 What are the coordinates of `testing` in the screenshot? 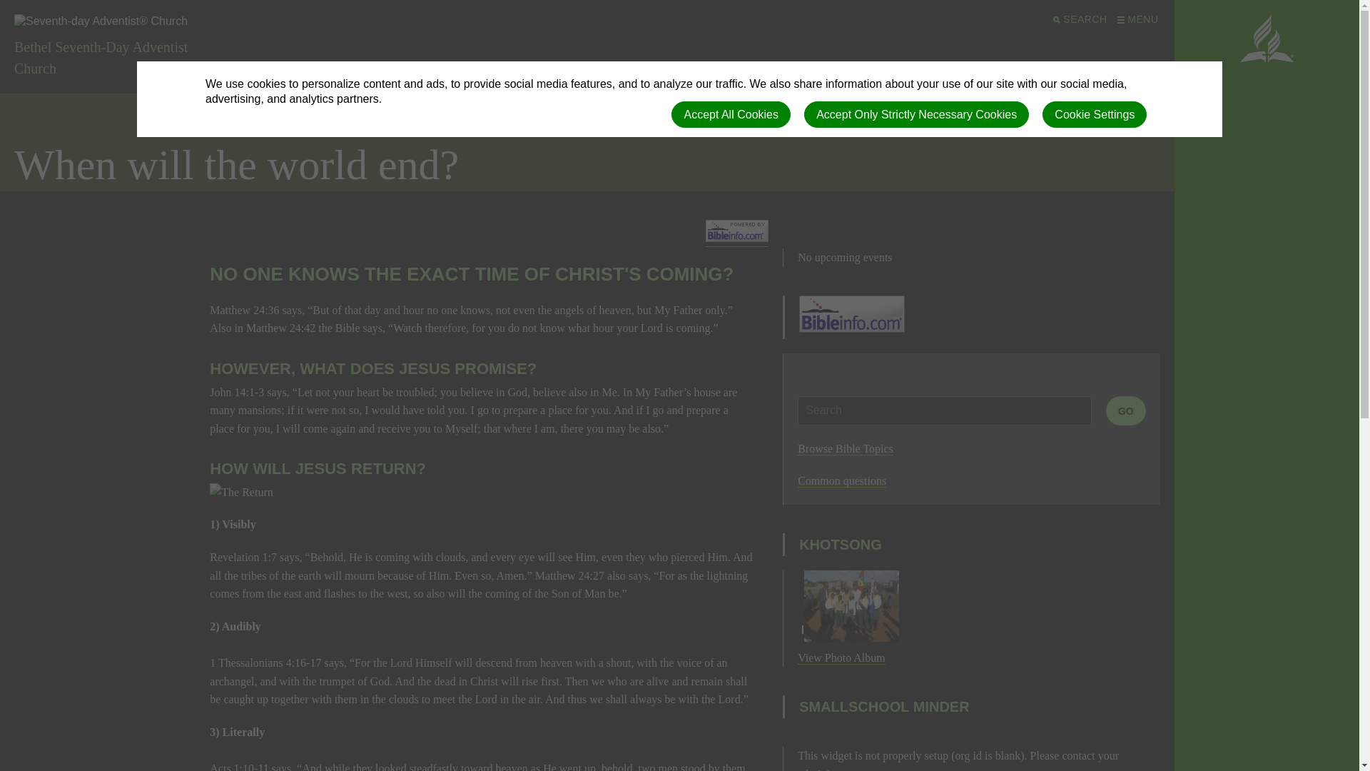 It's located at (918, 70).